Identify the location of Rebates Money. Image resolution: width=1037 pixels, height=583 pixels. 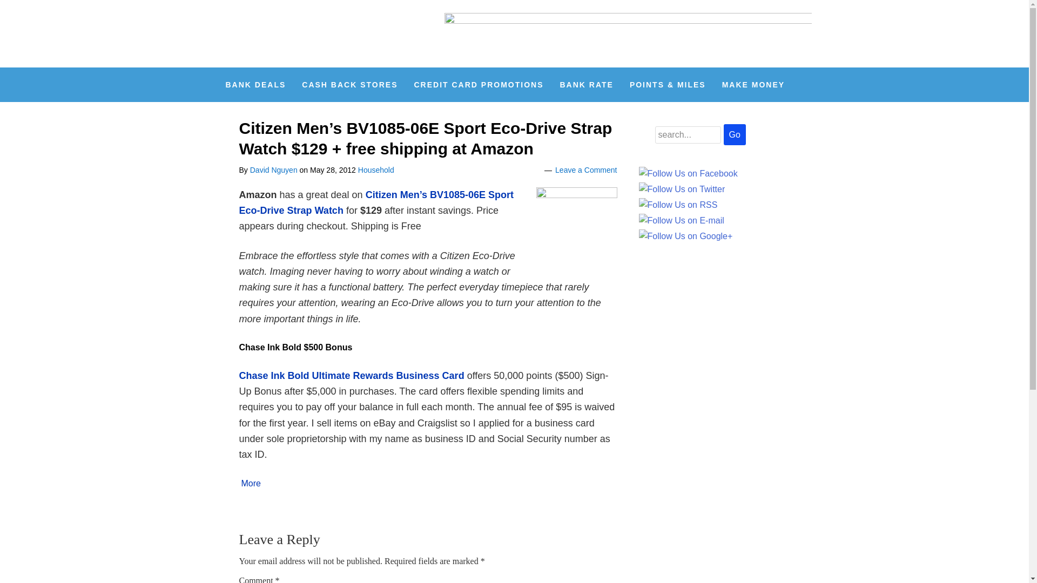
(298, 33).